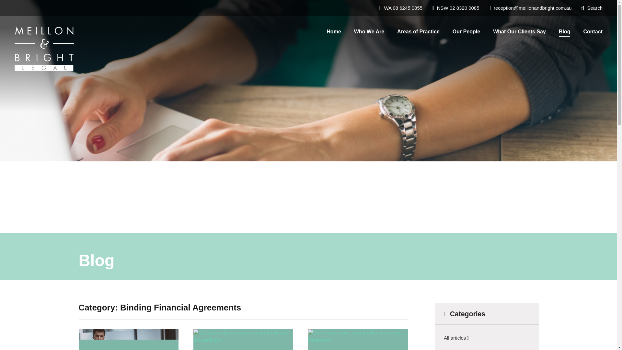 This screenshot has width=622, height=350. What do you see at coordinates (564, 31) in the screenshot?
I see `Blog` at bounding box center [564, 31].